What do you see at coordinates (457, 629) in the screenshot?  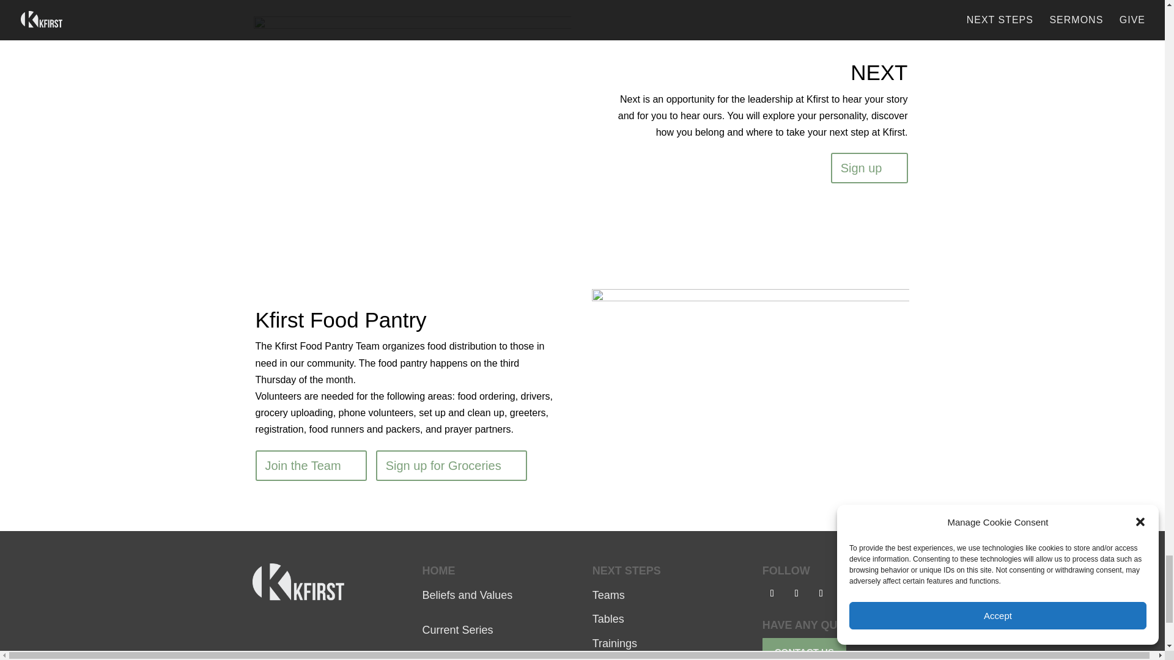 I see `Current Series` at bounding box center [457, 629].